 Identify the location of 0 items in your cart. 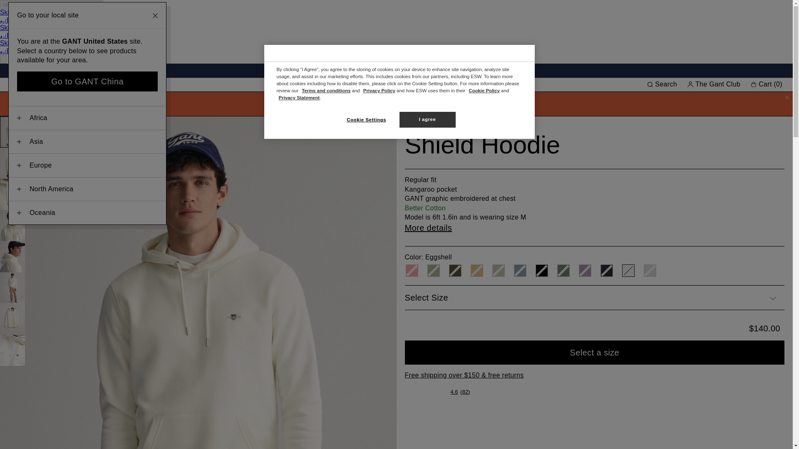
(767, 84).